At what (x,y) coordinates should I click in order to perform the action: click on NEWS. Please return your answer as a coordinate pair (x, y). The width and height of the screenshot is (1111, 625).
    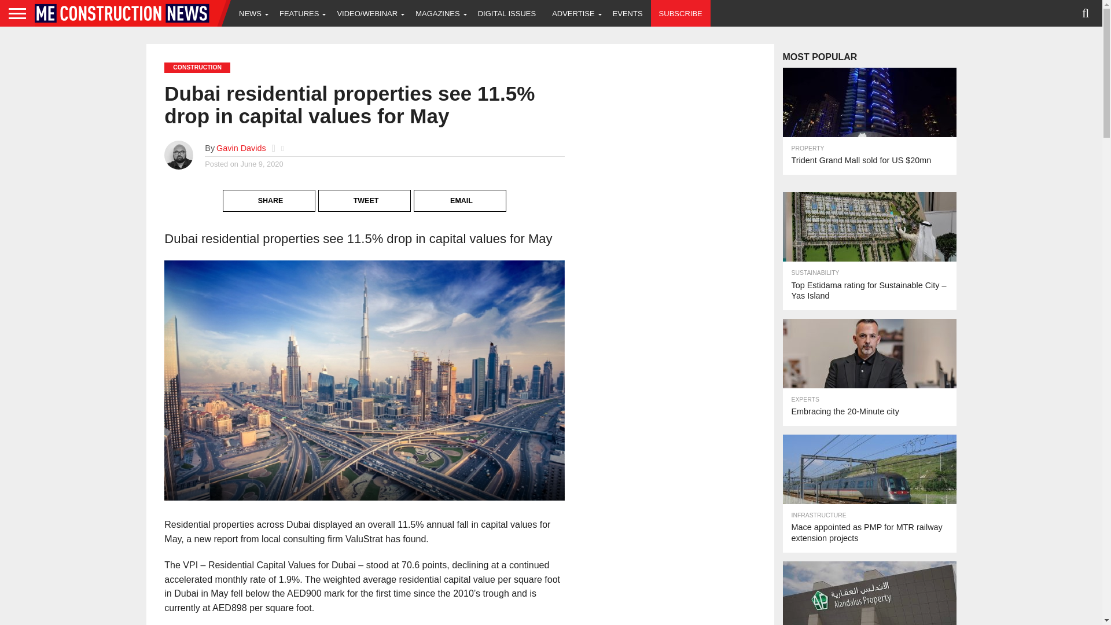
    Looking at the image, I should click on (251, 13).